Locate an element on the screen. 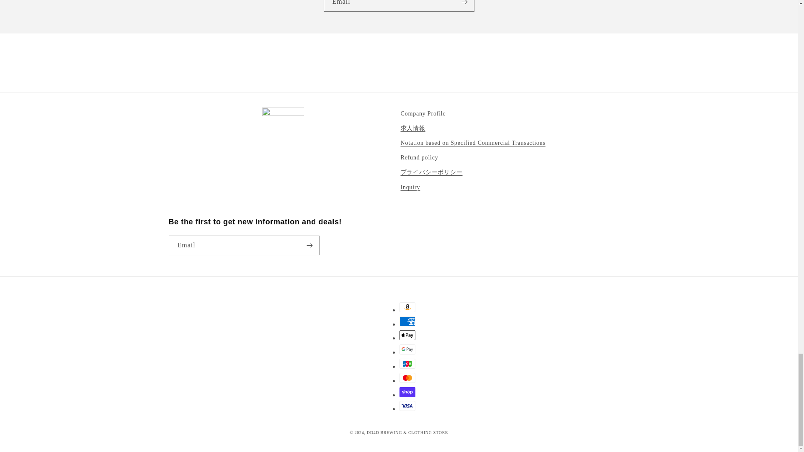  Mastercard is located at coordinates (407, 378).